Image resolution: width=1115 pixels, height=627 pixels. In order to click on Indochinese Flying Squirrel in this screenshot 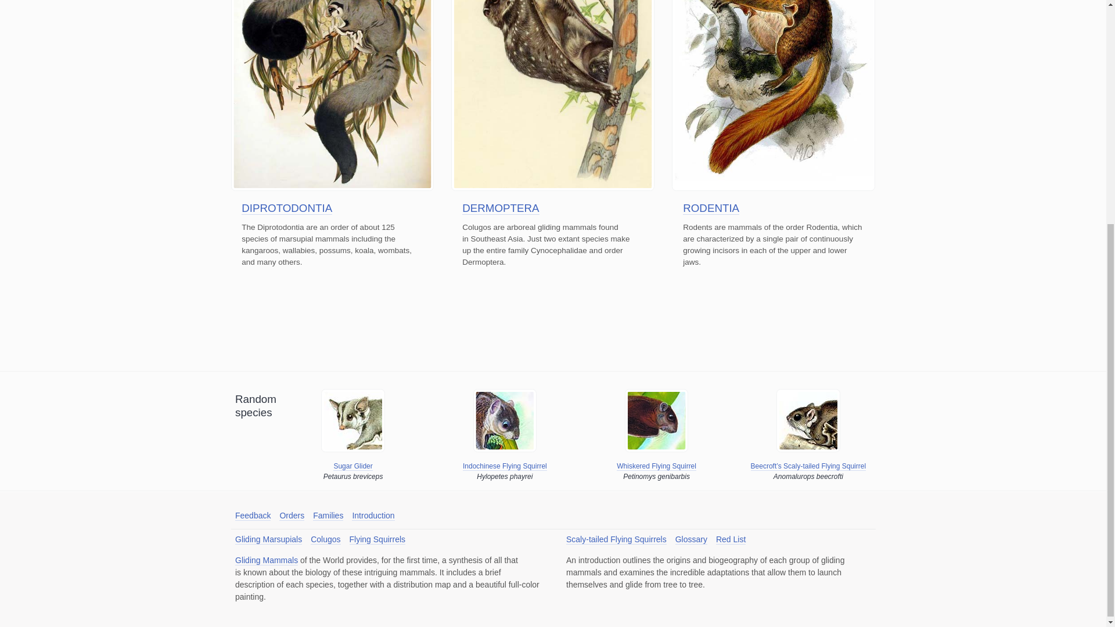, I will do `click(505, 466)`.